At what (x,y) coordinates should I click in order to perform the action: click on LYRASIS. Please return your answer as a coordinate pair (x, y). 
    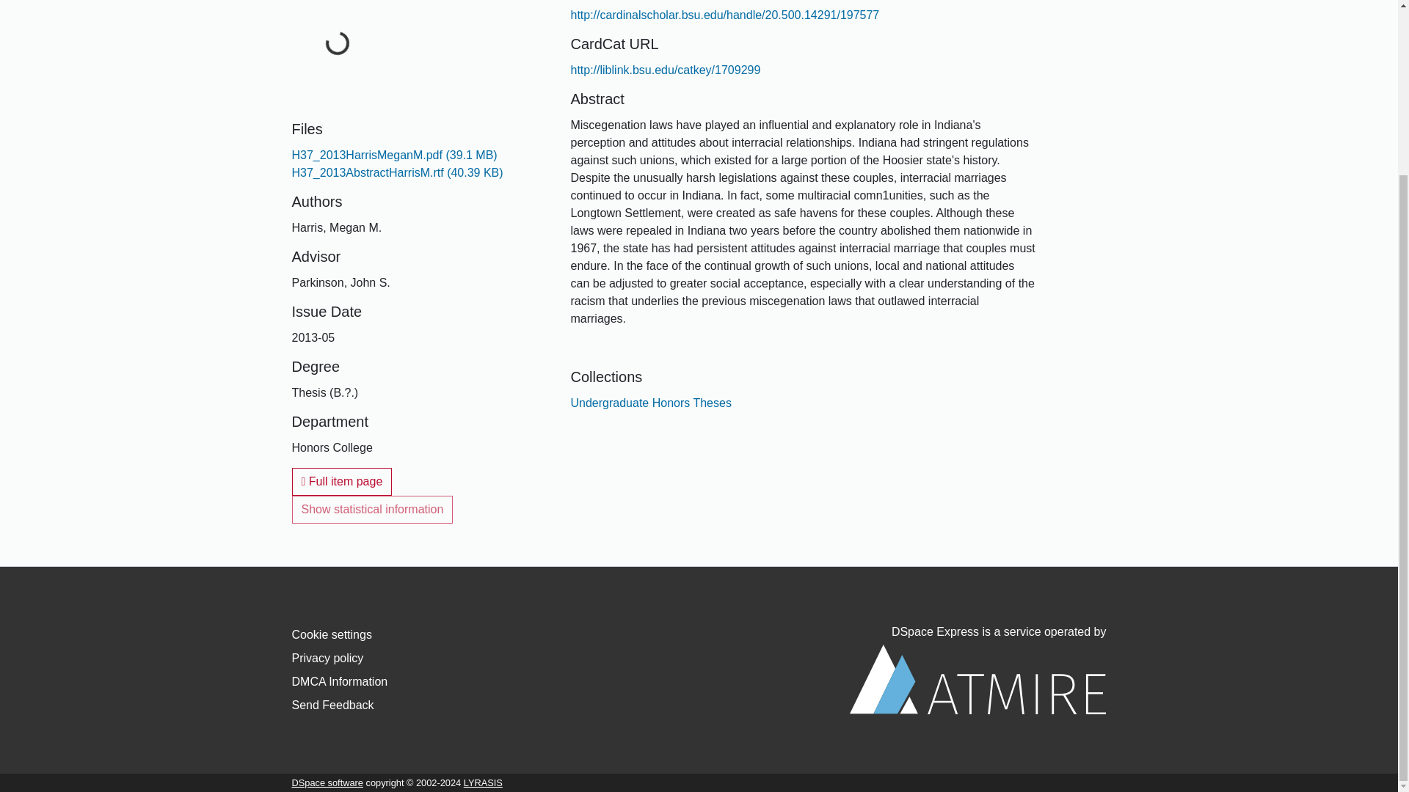
    Looking at the image, I should click on (483, 782).